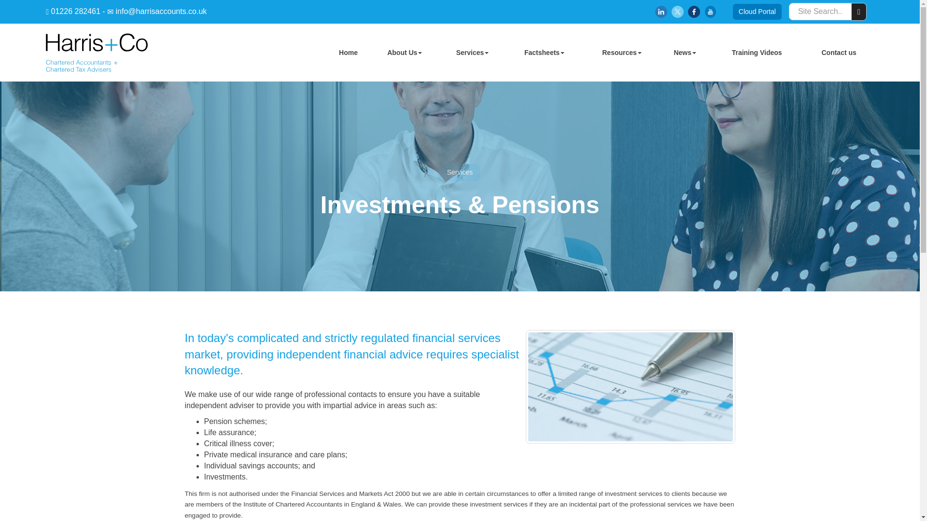  What do you see at coordinates (693, 12) in the screenshot?
I see `facebook` at bounding box center [693, 12].